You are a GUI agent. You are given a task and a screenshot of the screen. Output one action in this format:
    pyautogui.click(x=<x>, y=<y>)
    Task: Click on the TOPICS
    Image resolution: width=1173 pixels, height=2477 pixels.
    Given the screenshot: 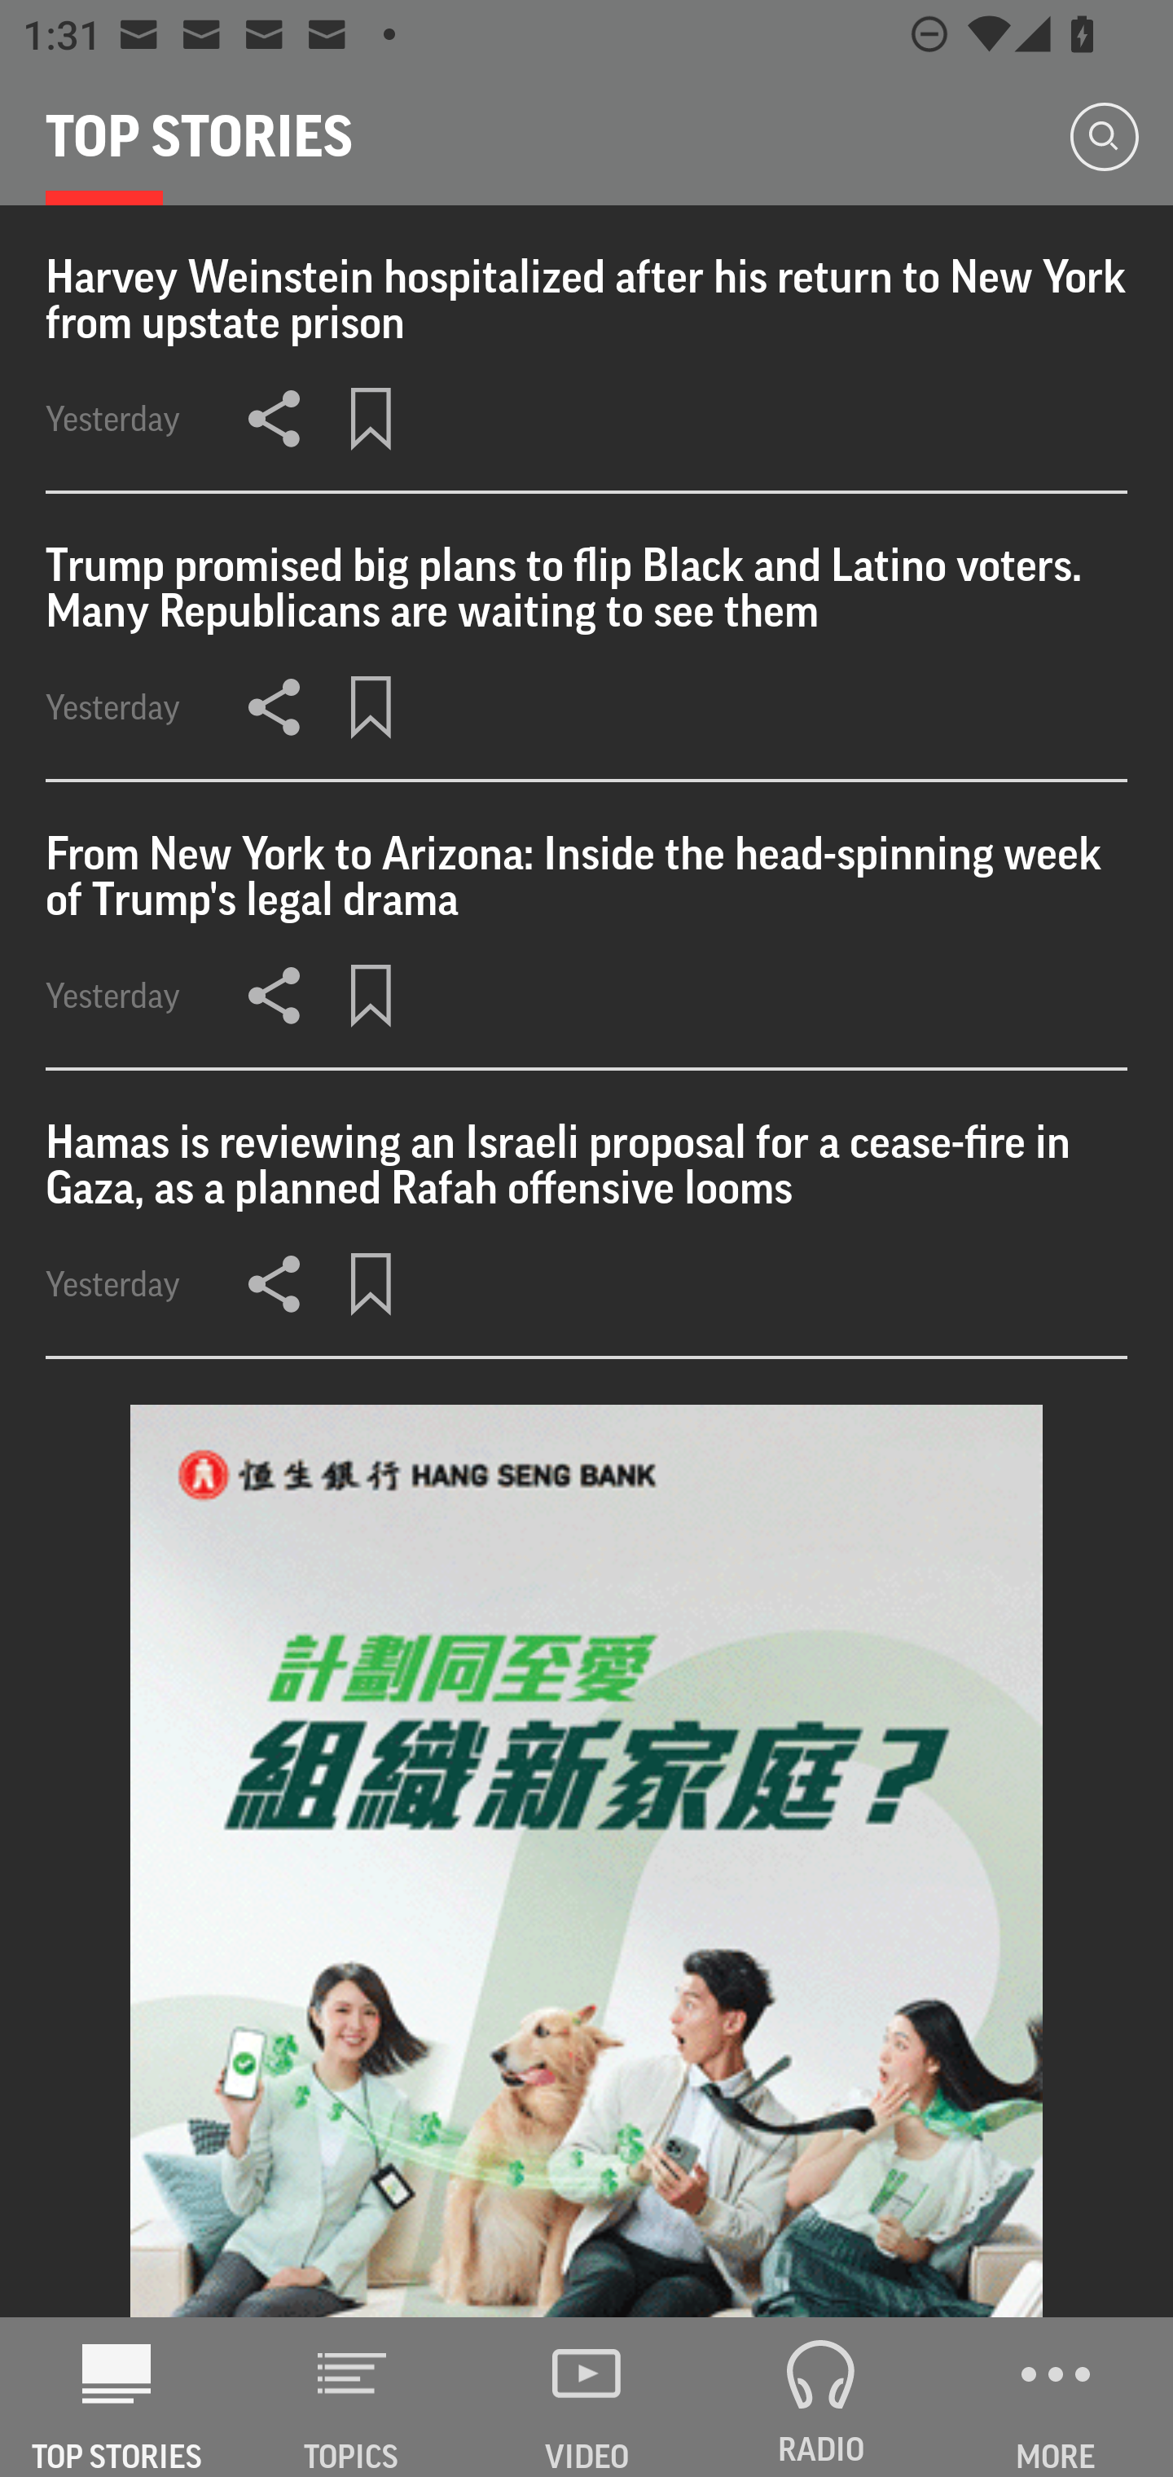 What is the action you would take?
    pyautogui.click(x=352, y=2397)
    